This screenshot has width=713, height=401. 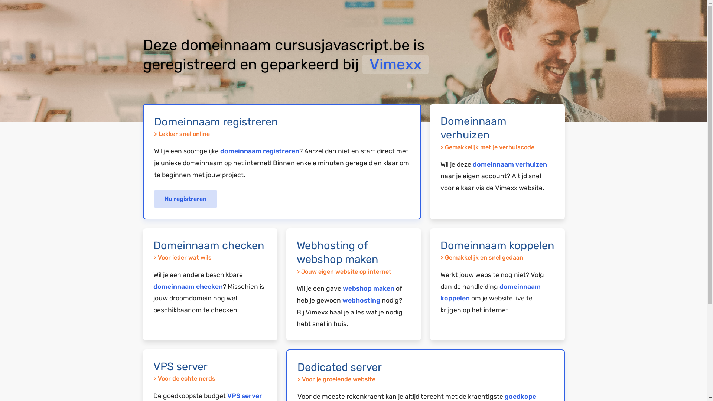 I want to click on domeinnaam koppelen, so click(x=491, y=293).